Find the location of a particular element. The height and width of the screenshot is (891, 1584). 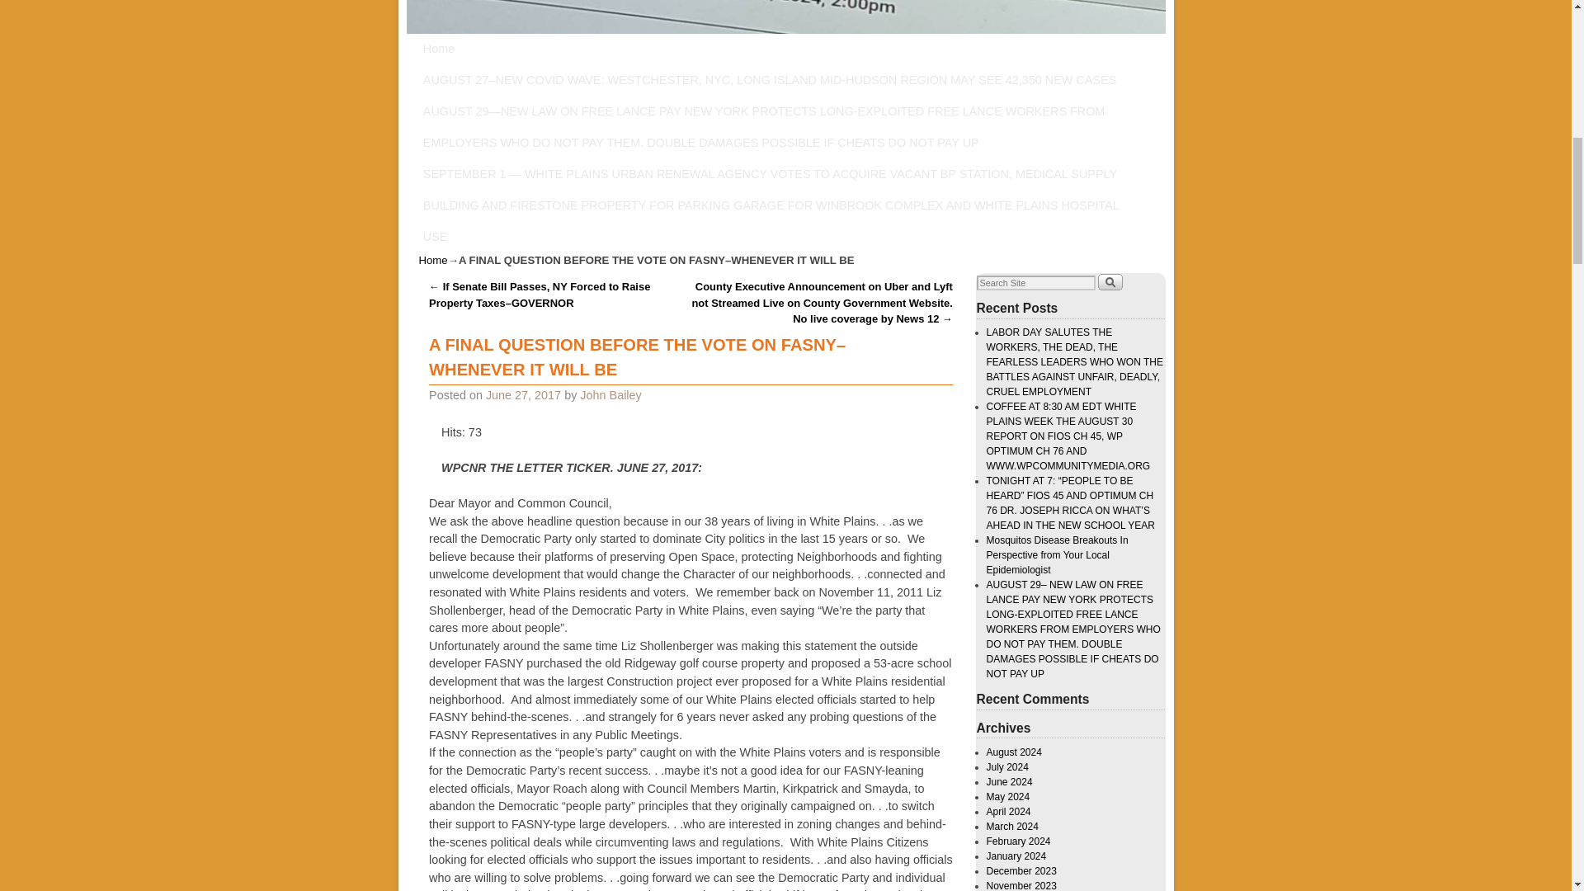

John Bailey is located at coordinates (610, 394).